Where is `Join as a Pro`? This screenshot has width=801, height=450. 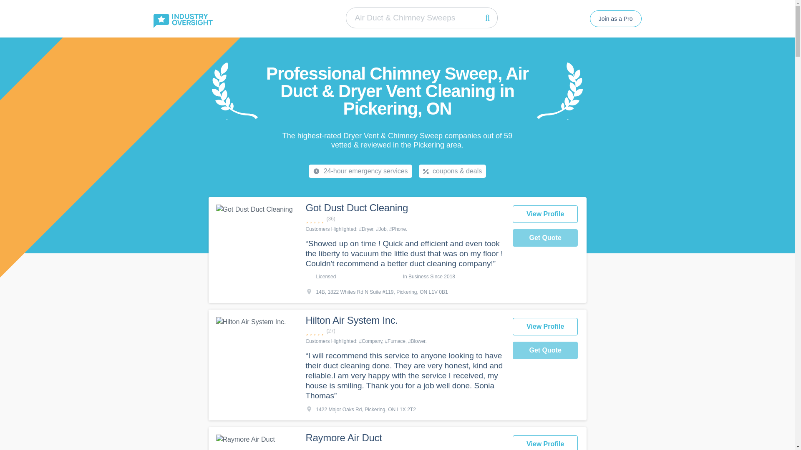
Join as a Pro is located at coordinates (615, 18).